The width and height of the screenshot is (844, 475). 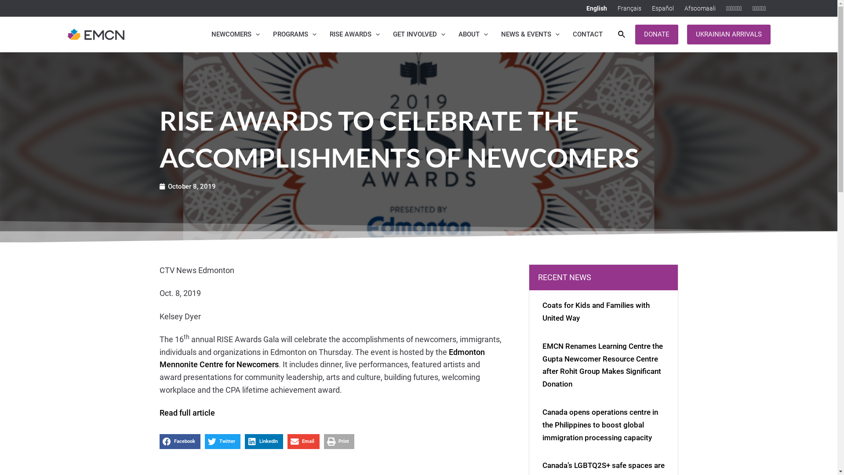 I want to click on NEWS & EVENTS, so click(x=530, y=34).